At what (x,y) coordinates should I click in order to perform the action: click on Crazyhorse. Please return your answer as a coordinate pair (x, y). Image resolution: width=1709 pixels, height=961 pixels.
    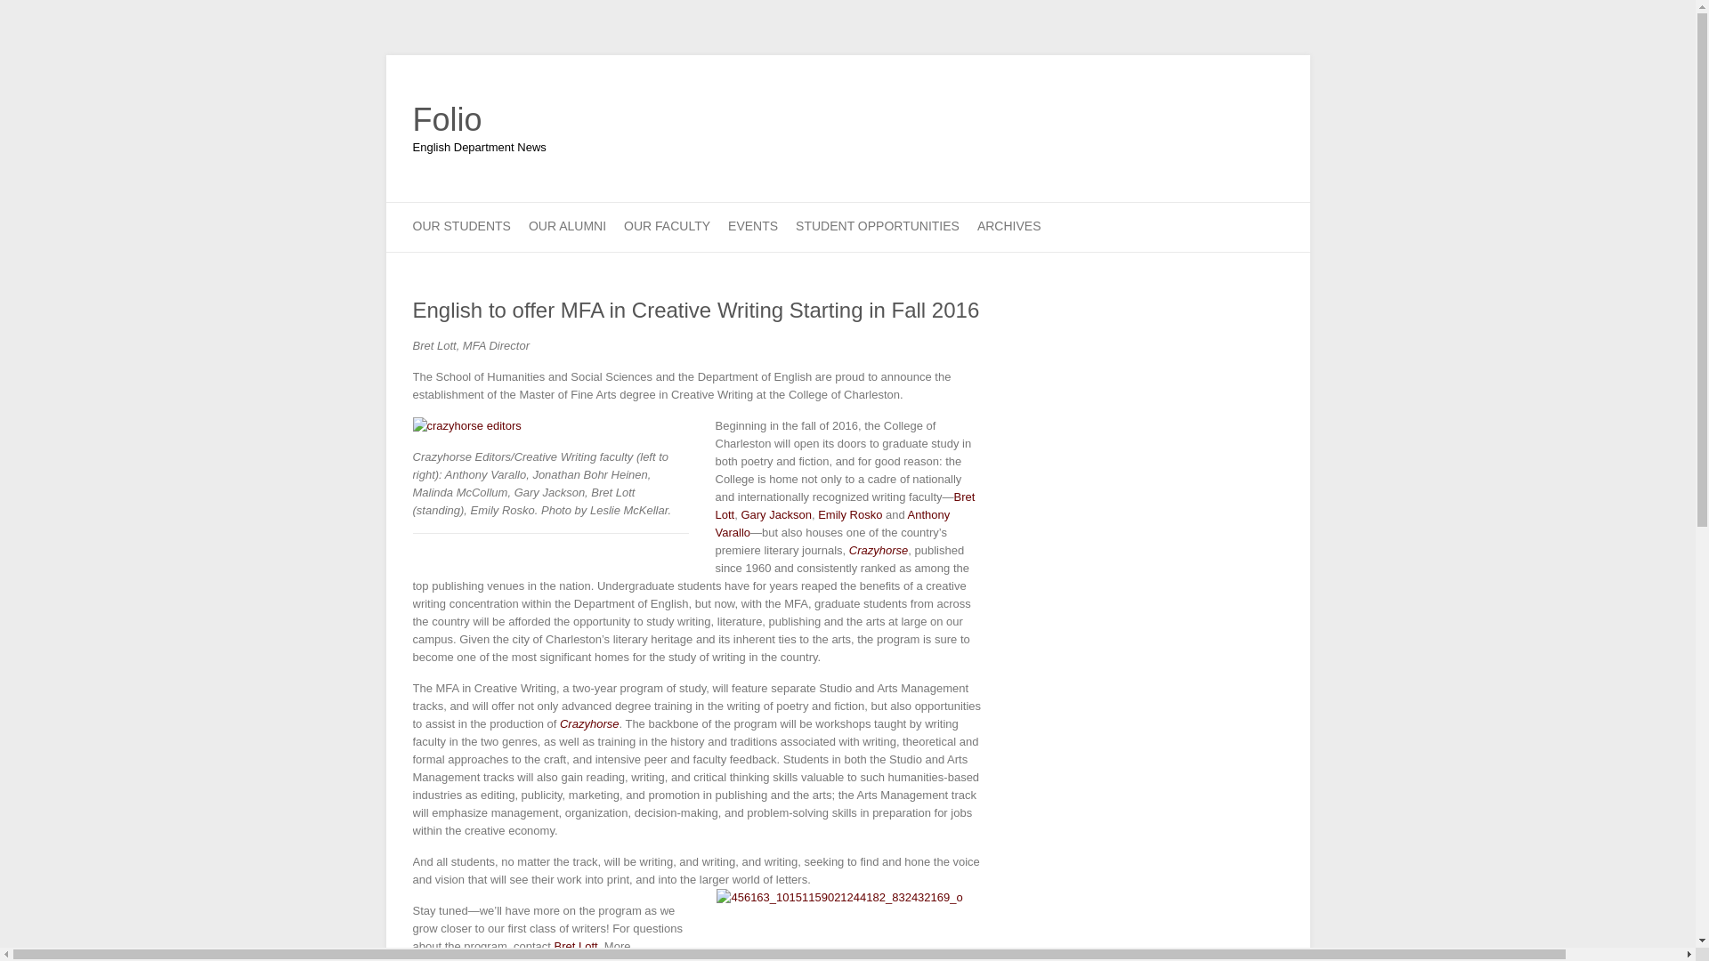
    Looking at the image, I should click on (878, 550).